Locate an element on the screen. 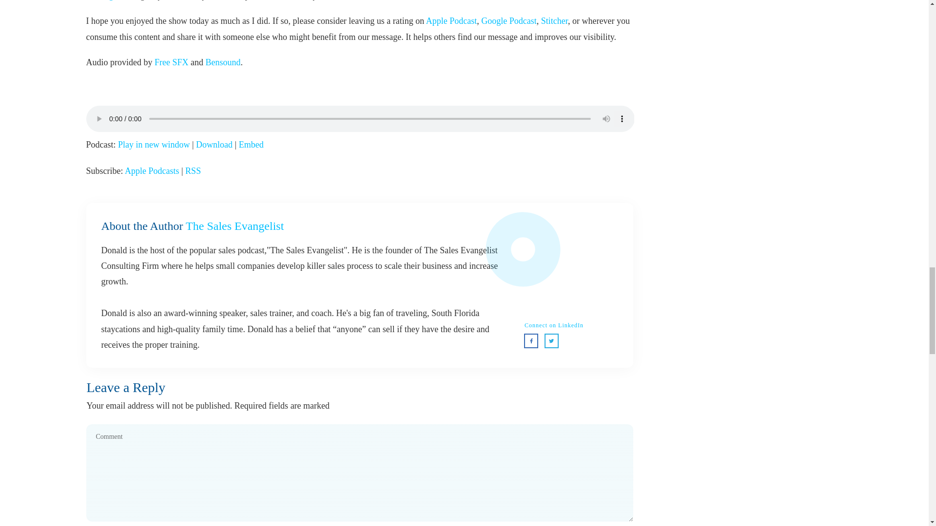  Subscribe on Apple Podcasts is located at coordinates (152, 170).